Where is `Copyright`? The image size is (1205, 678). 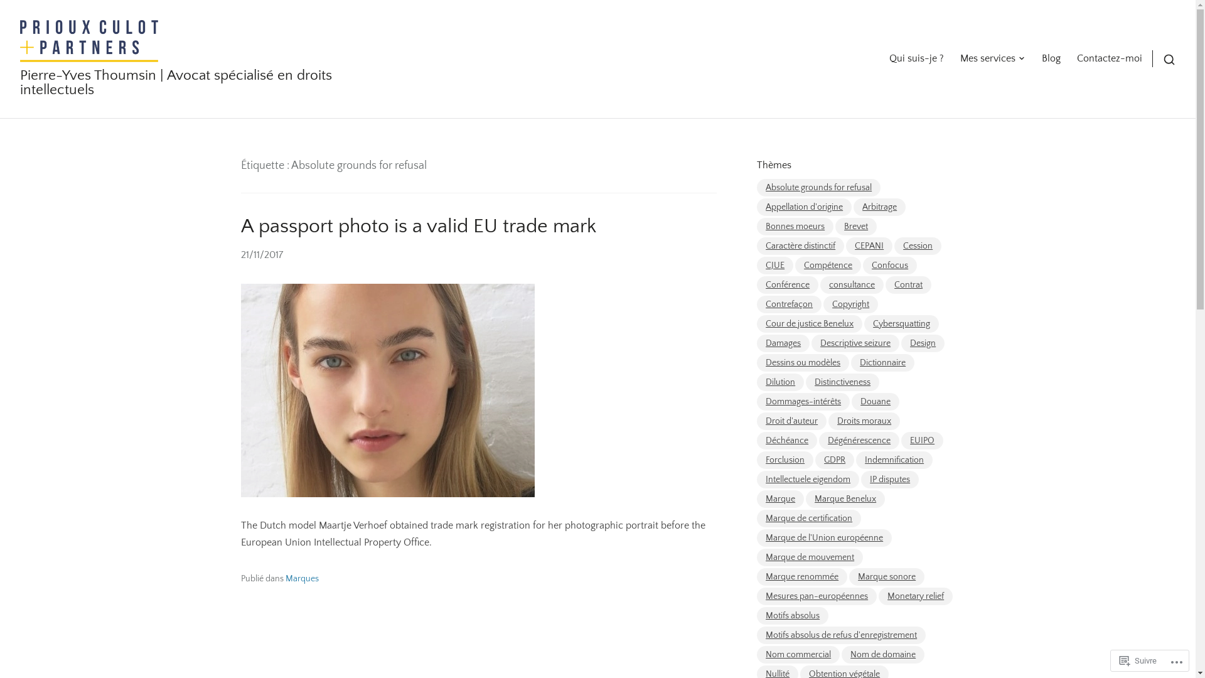
Copyright is located at coordinates (851, 304).